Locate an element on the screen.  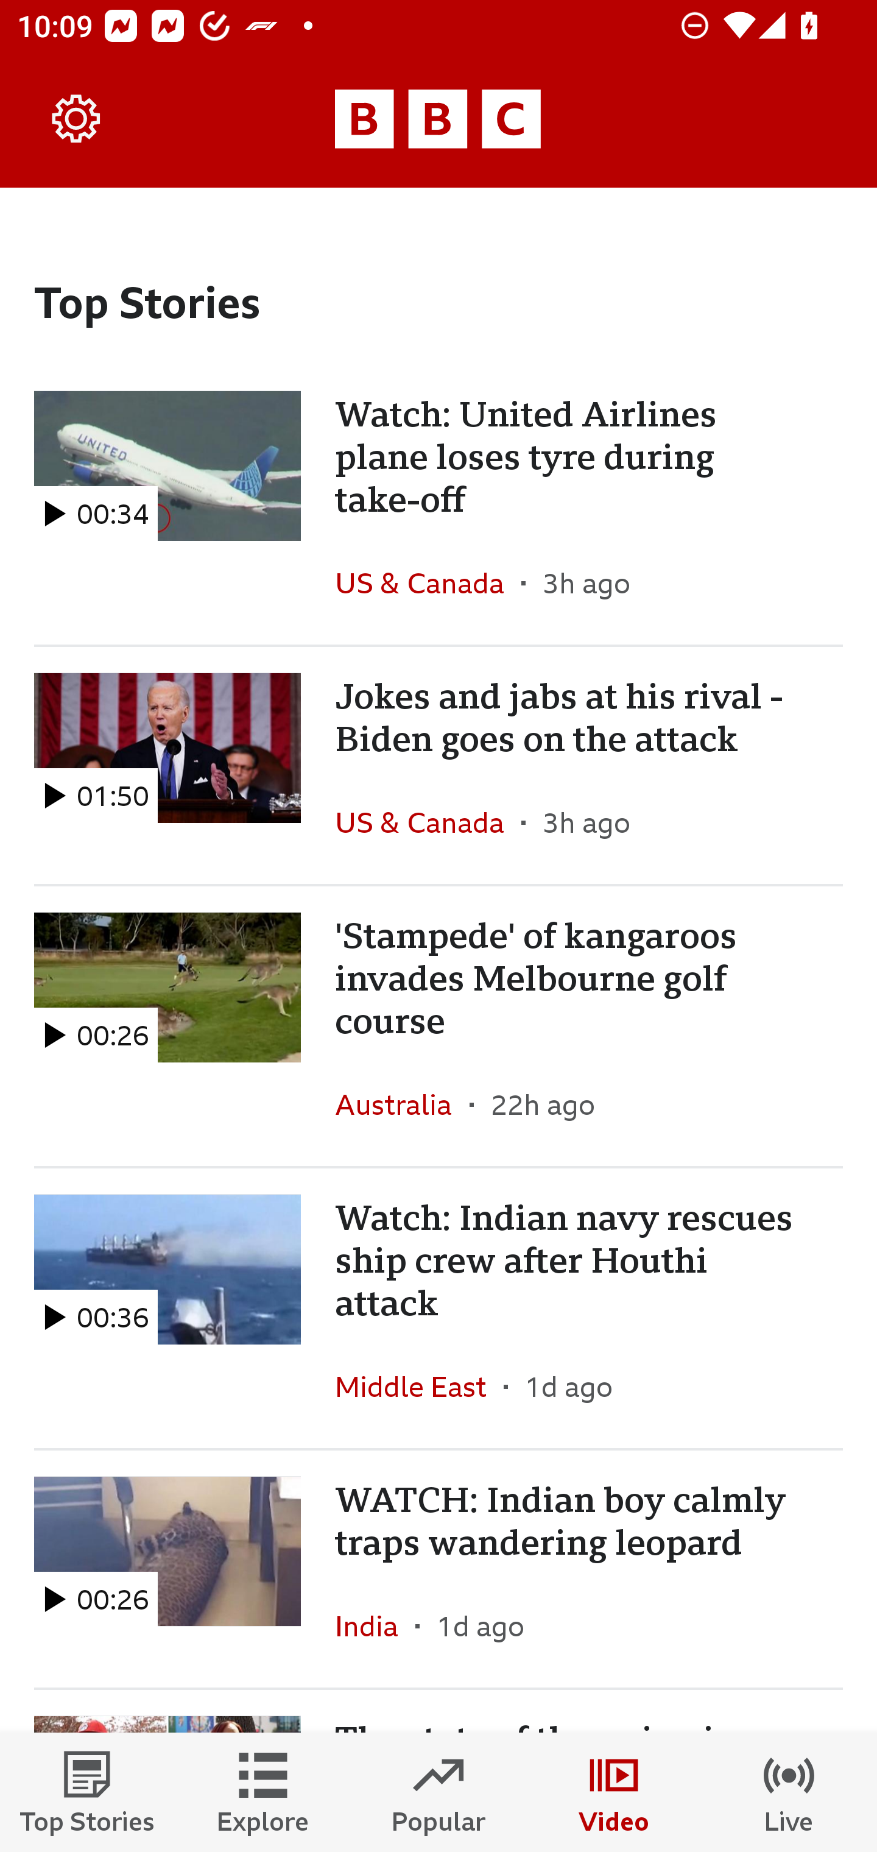
Top Stories is located at coordinates (88, 1792).